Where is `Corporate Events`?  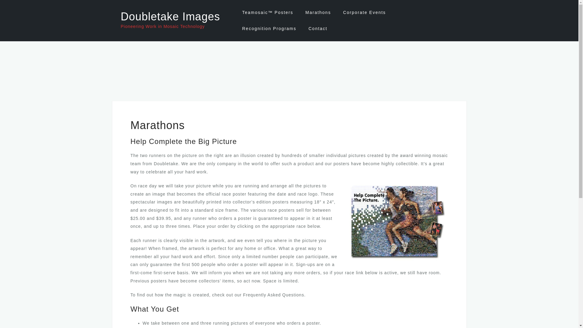 Corporate Events is located at coordinates (364, 12).